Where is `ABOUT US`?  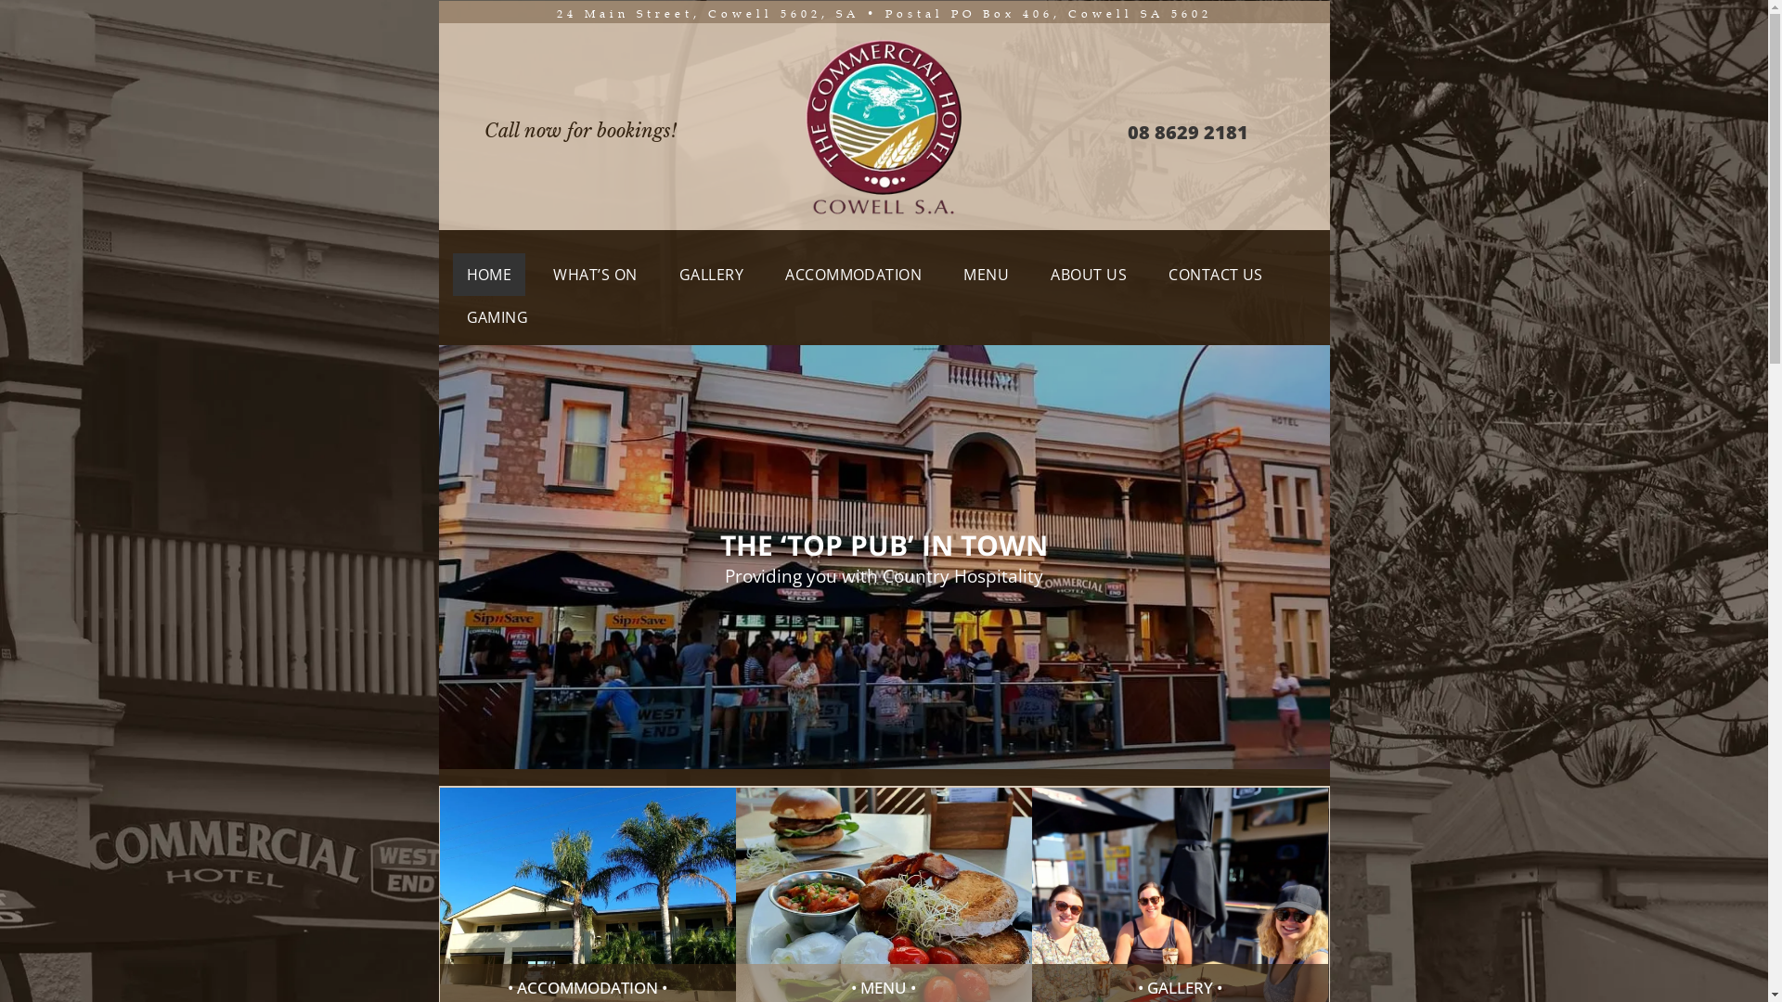
ABOUT US is located at coordinates (1089, 275).